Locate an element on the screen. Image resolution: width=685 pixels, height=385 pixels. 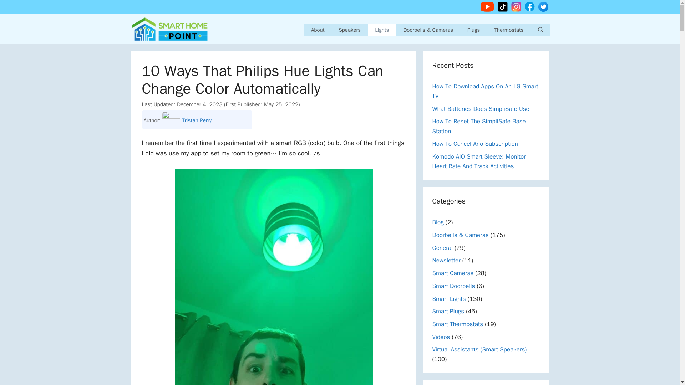
Facebook is located at coordinates (529, 7).